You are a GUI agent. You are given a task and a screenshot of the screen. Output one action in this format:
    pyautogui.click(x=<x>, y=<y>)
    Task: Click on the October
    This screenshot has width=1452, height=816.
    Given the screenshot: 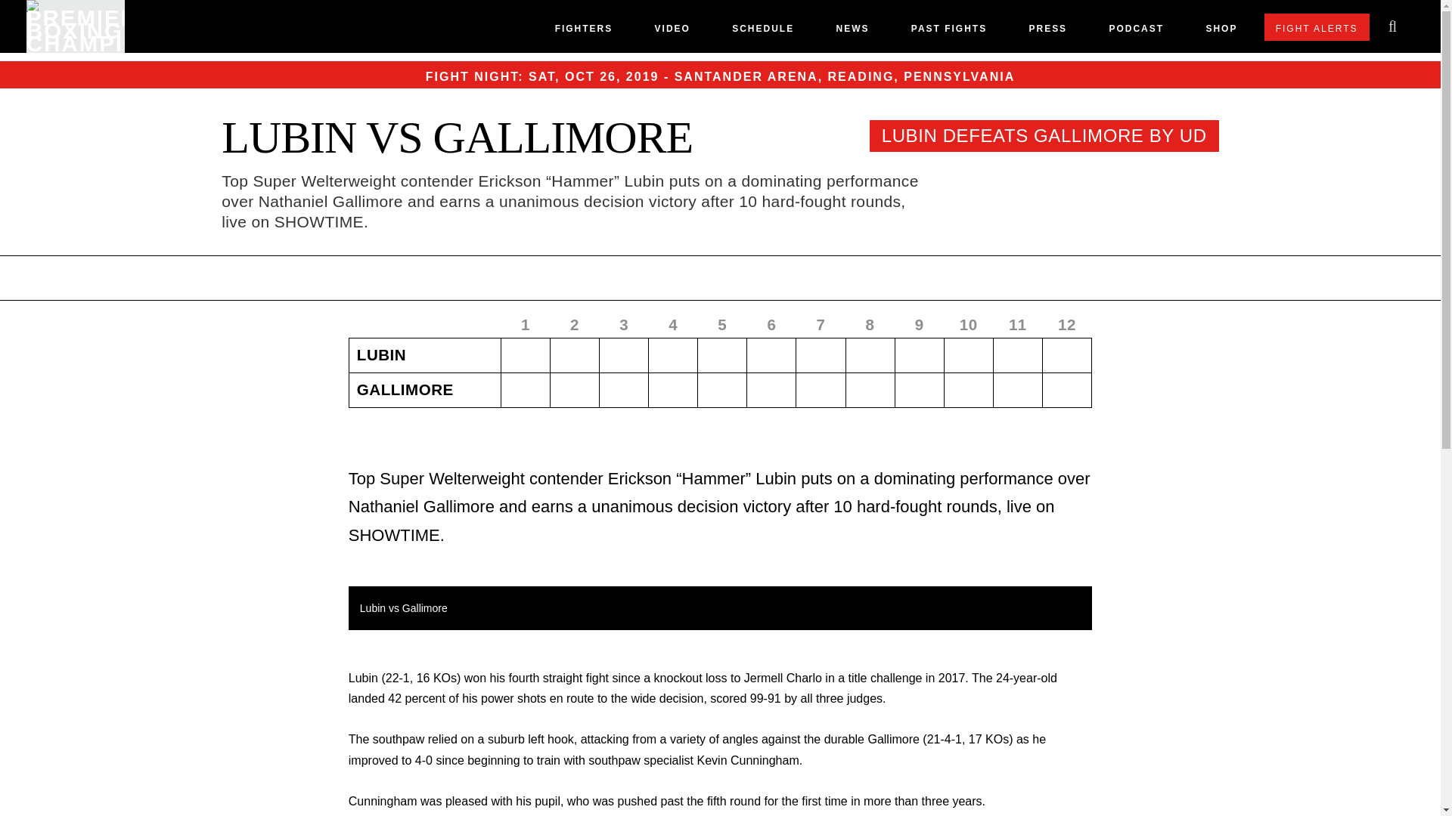 What is the action you would take?
    pyautogui.click(x=579, y=76)
    